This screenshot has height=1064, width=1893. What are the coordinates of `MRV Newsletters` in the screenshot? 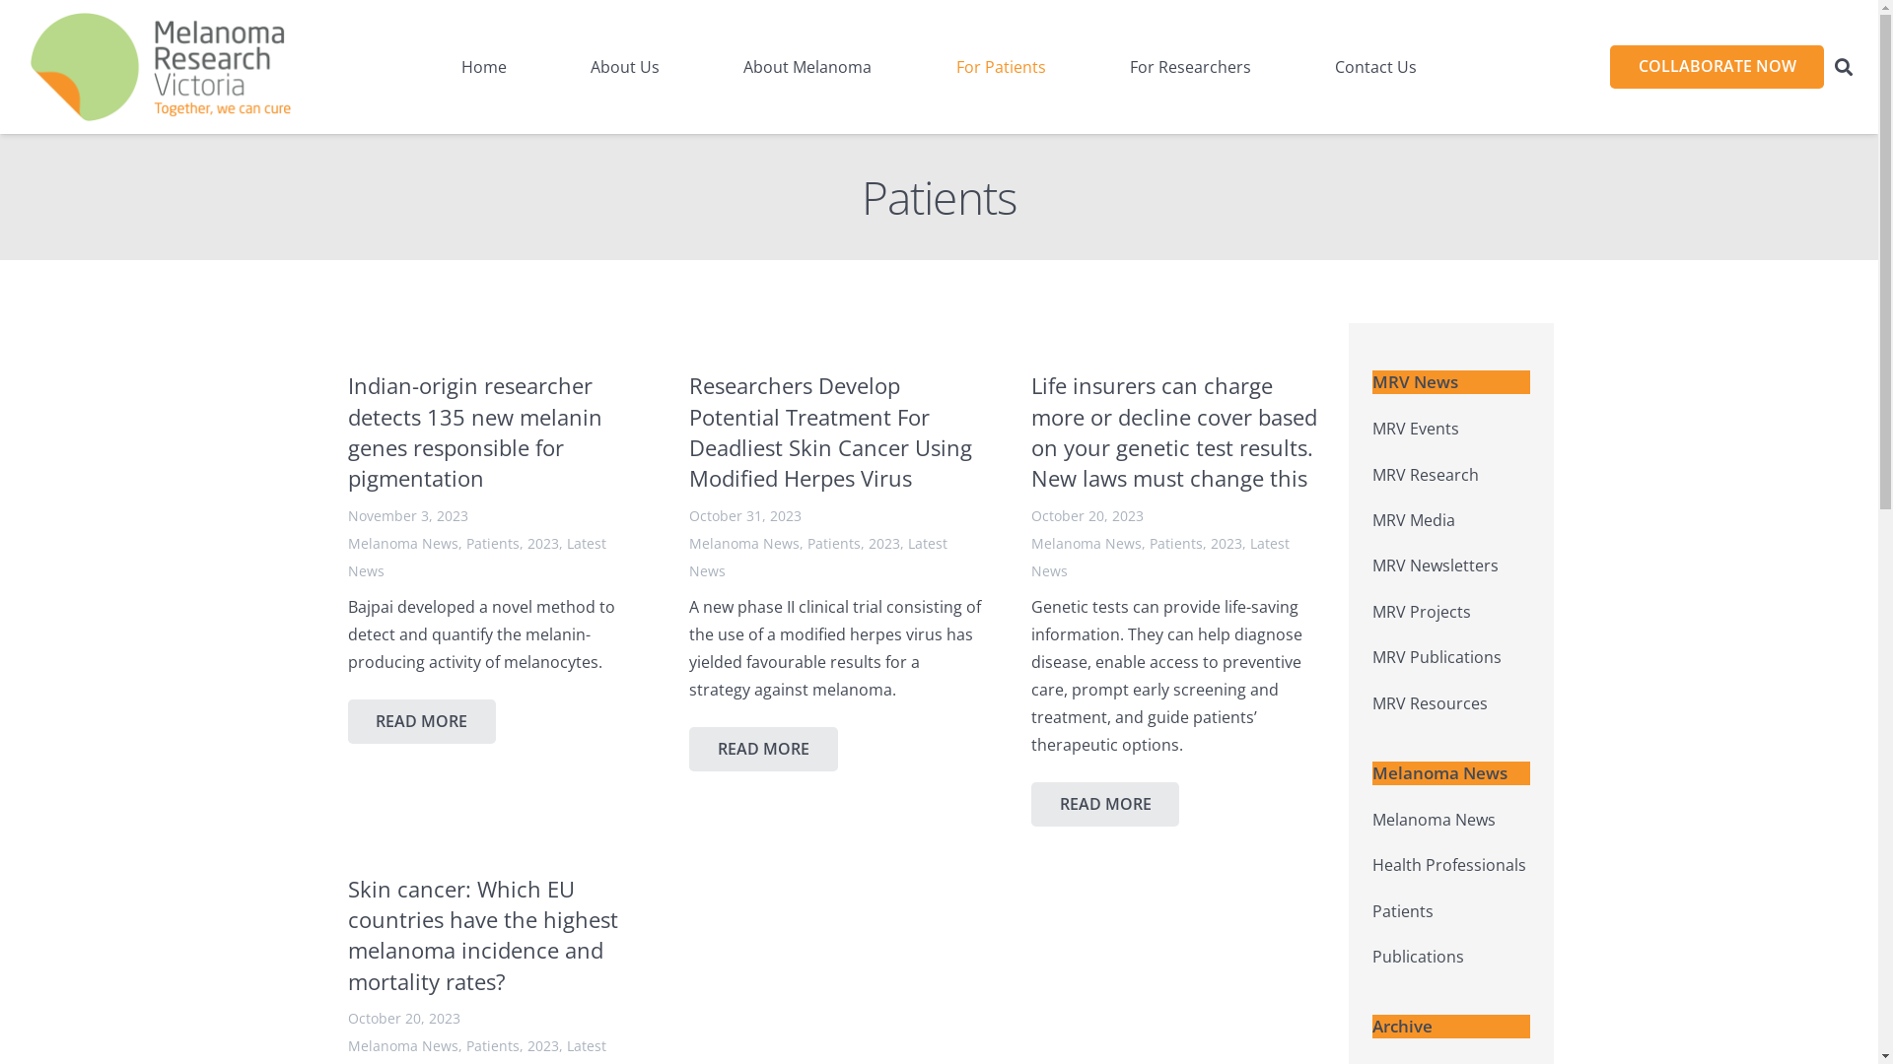 It's located at (1436, 565).